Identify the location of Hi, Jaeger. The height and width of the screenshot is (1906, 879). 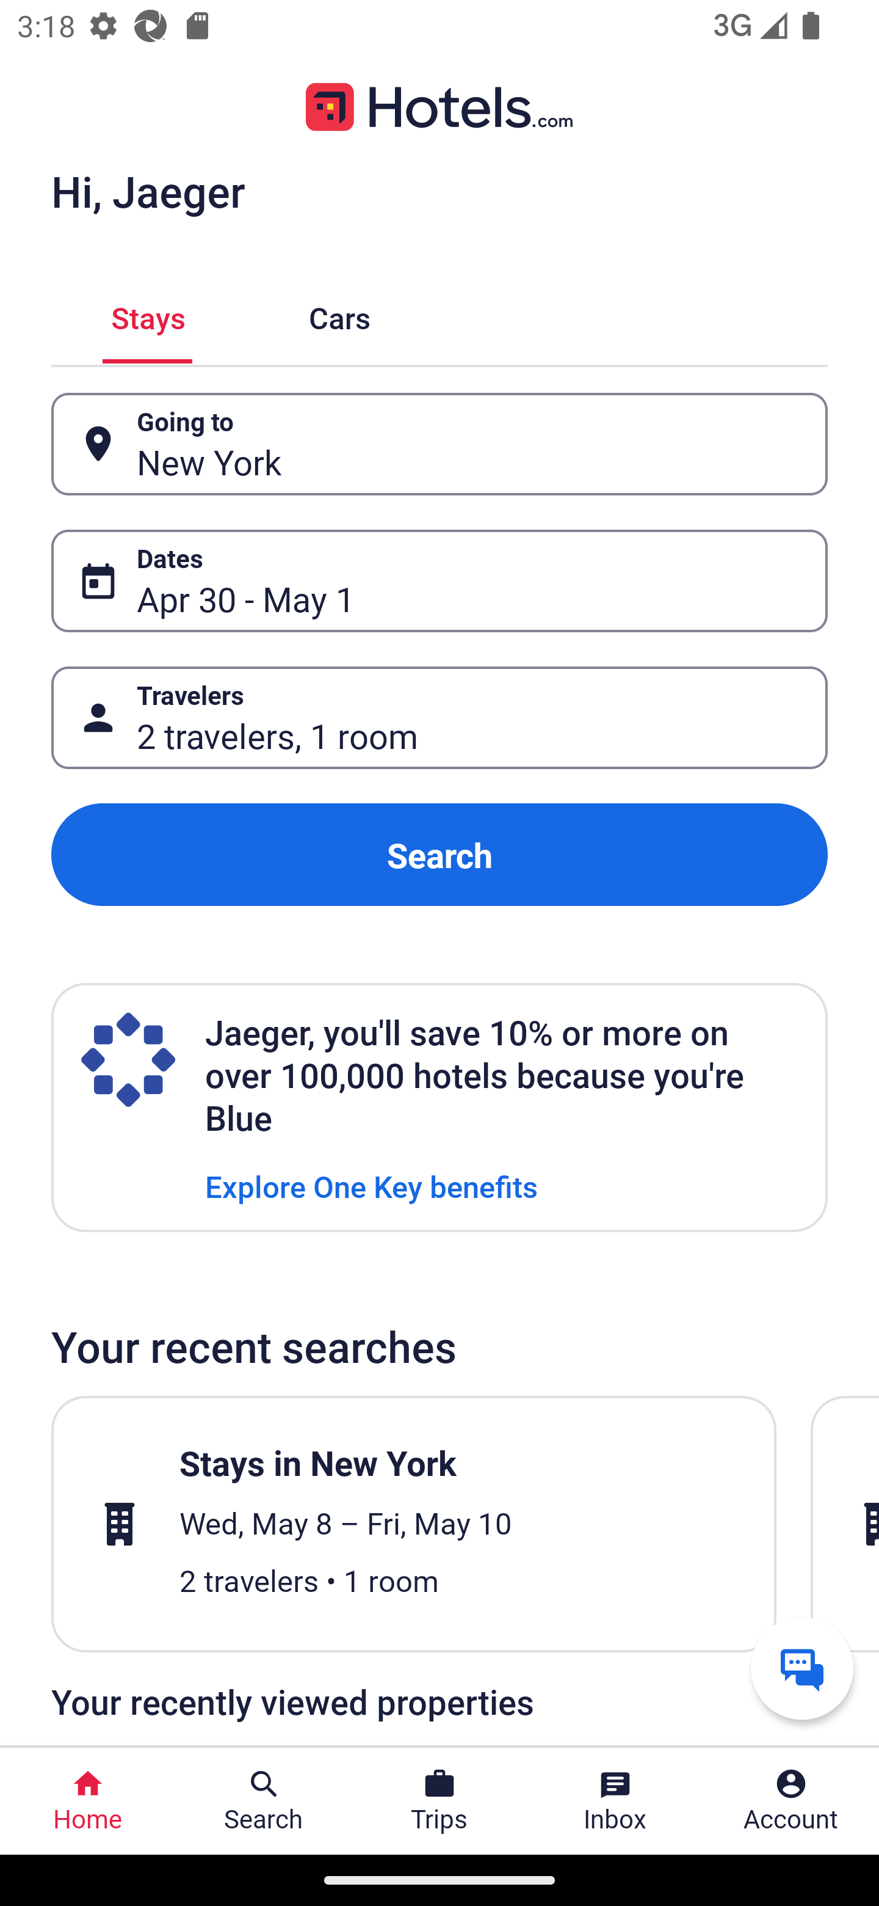
(148, 191).